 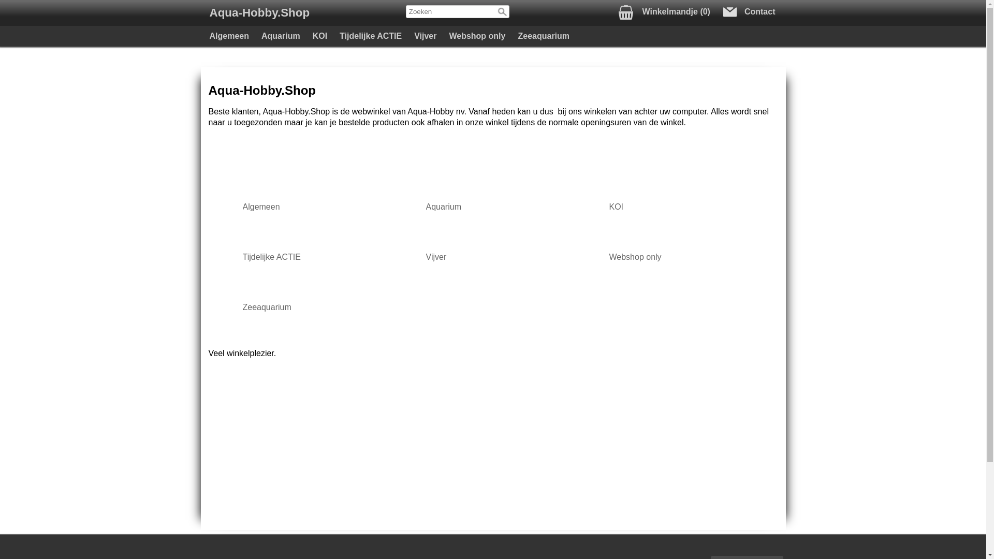 I want to click on Zeeaquarium, so click(x=544, y=36).